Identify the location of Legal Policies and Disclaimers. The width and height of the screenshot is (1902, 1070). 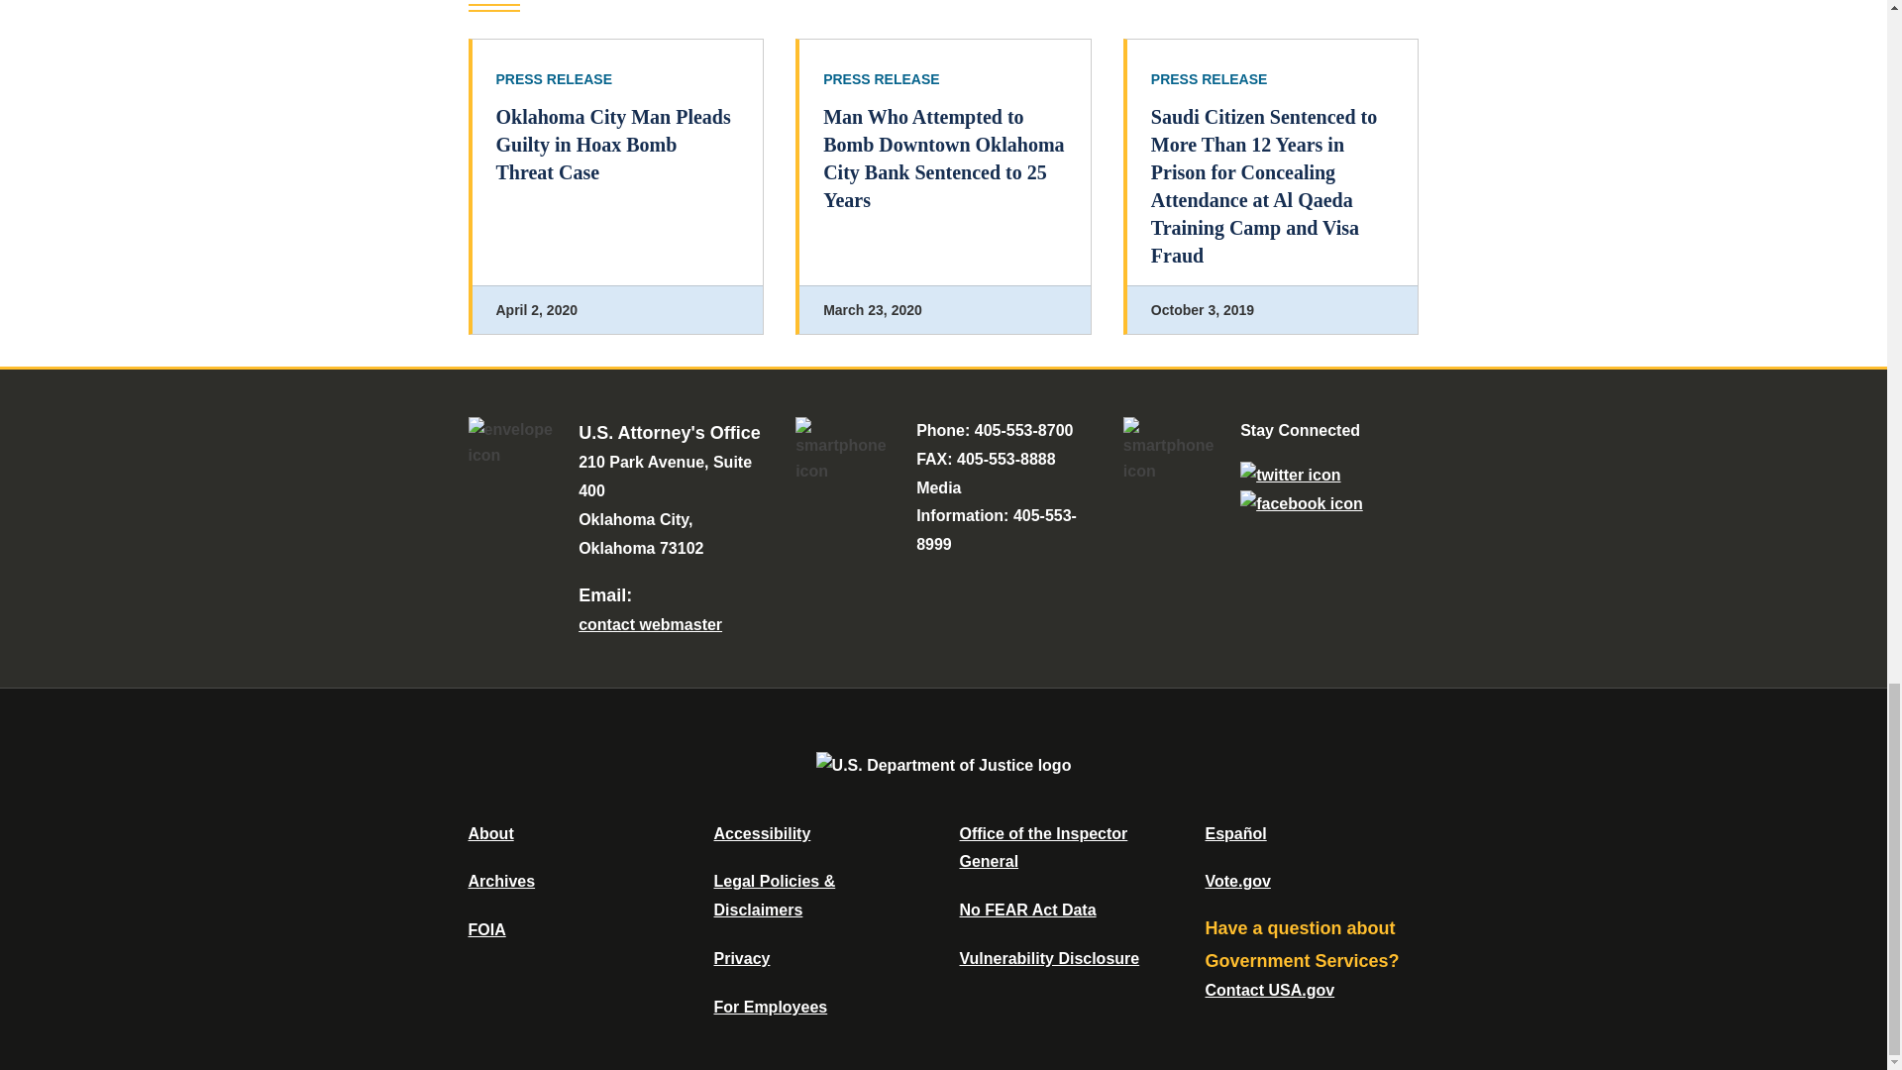
(774, 896).